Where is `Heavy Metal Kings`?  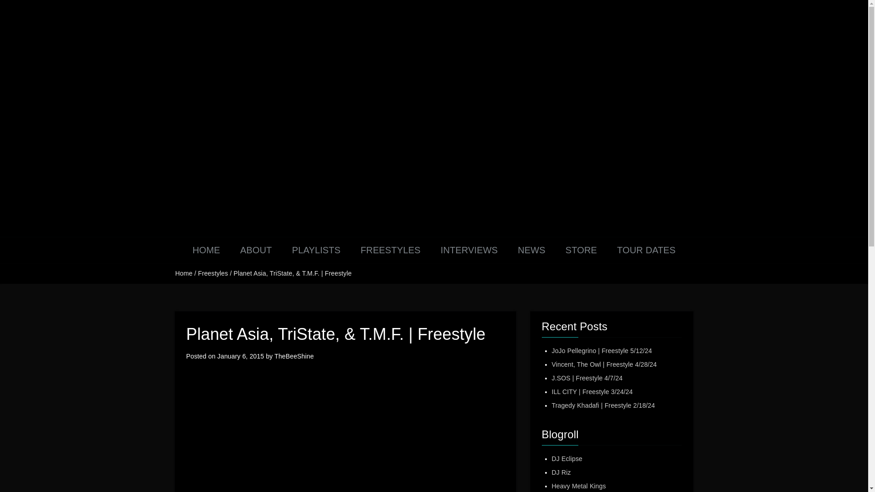 Heavy Metal Kings is located at coordinates (578, 486).